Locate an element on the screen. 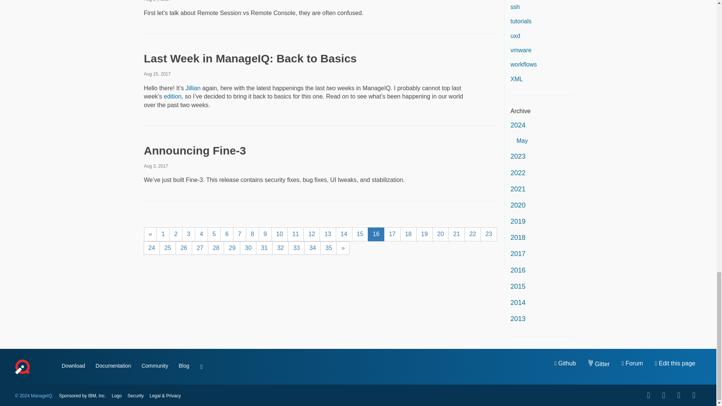 The width and height of the screenshot is (722, 406). Last Week in ManageIQ: Back to Basics is located at coordinates (250, 58).